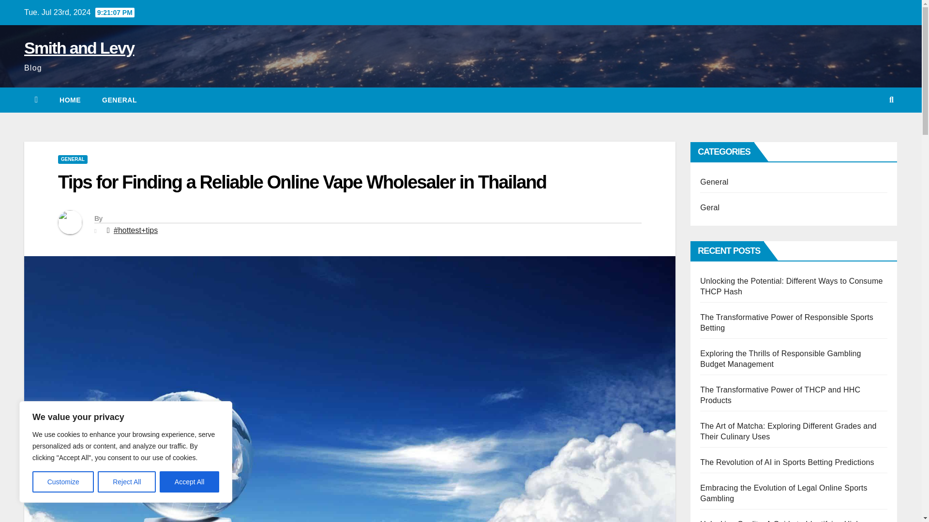 The width and height of the screenshot is (929, 522). I want to click on Reject All, so click(127, 482).